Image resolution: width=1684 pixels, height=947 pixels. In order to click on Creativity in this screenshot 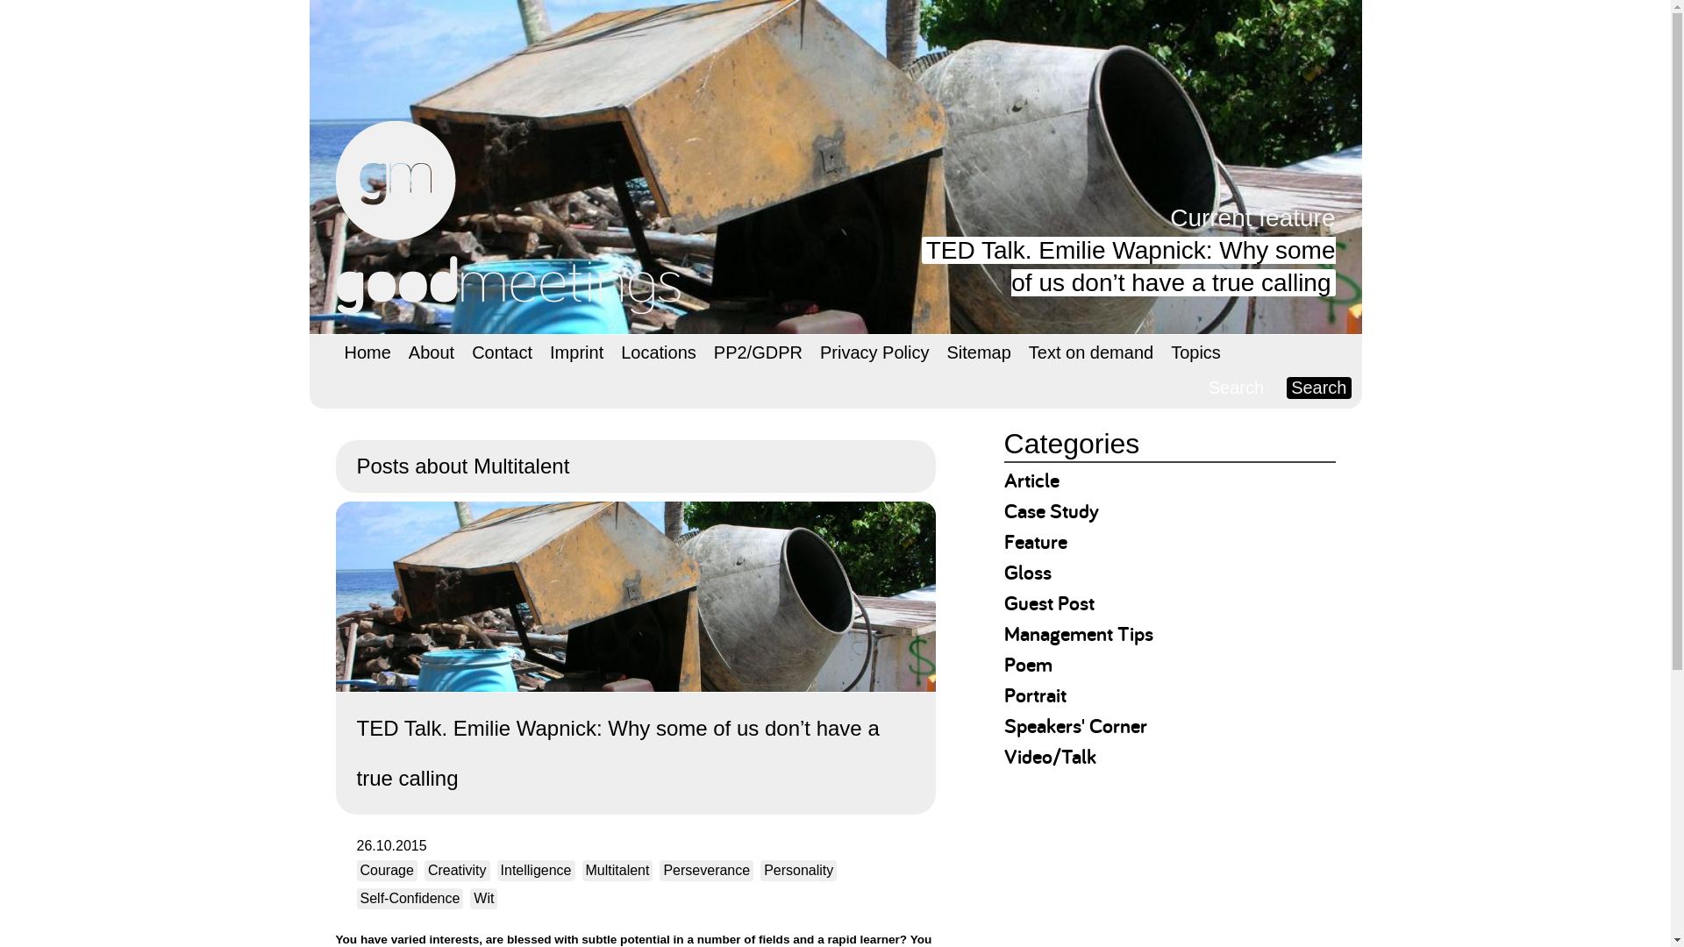, I will do `click(456, 870)`.